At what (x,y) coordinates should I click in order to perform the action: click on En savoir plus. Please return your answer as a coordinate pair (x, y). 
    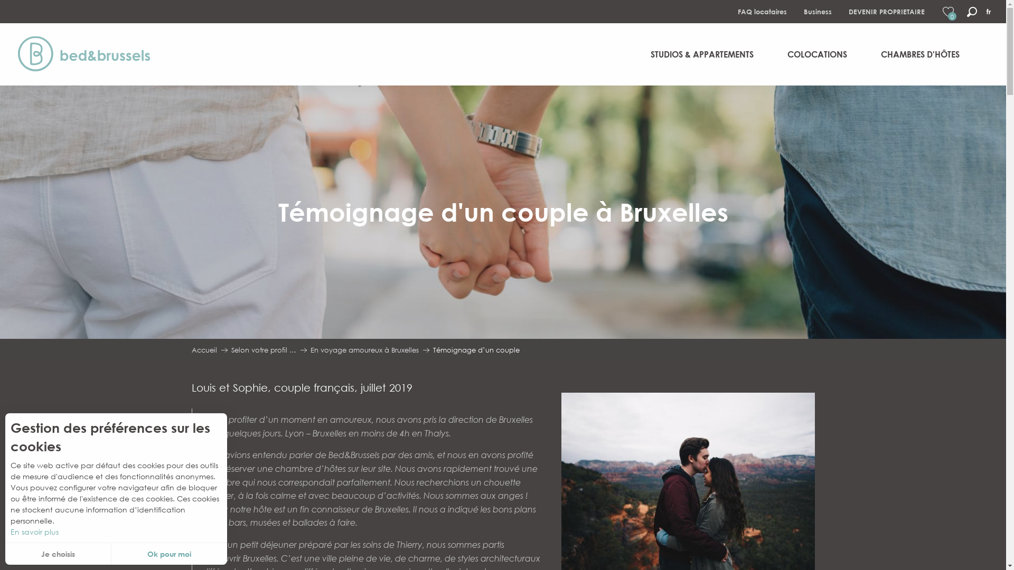
    Looking at the image, I should click on (116, 531).